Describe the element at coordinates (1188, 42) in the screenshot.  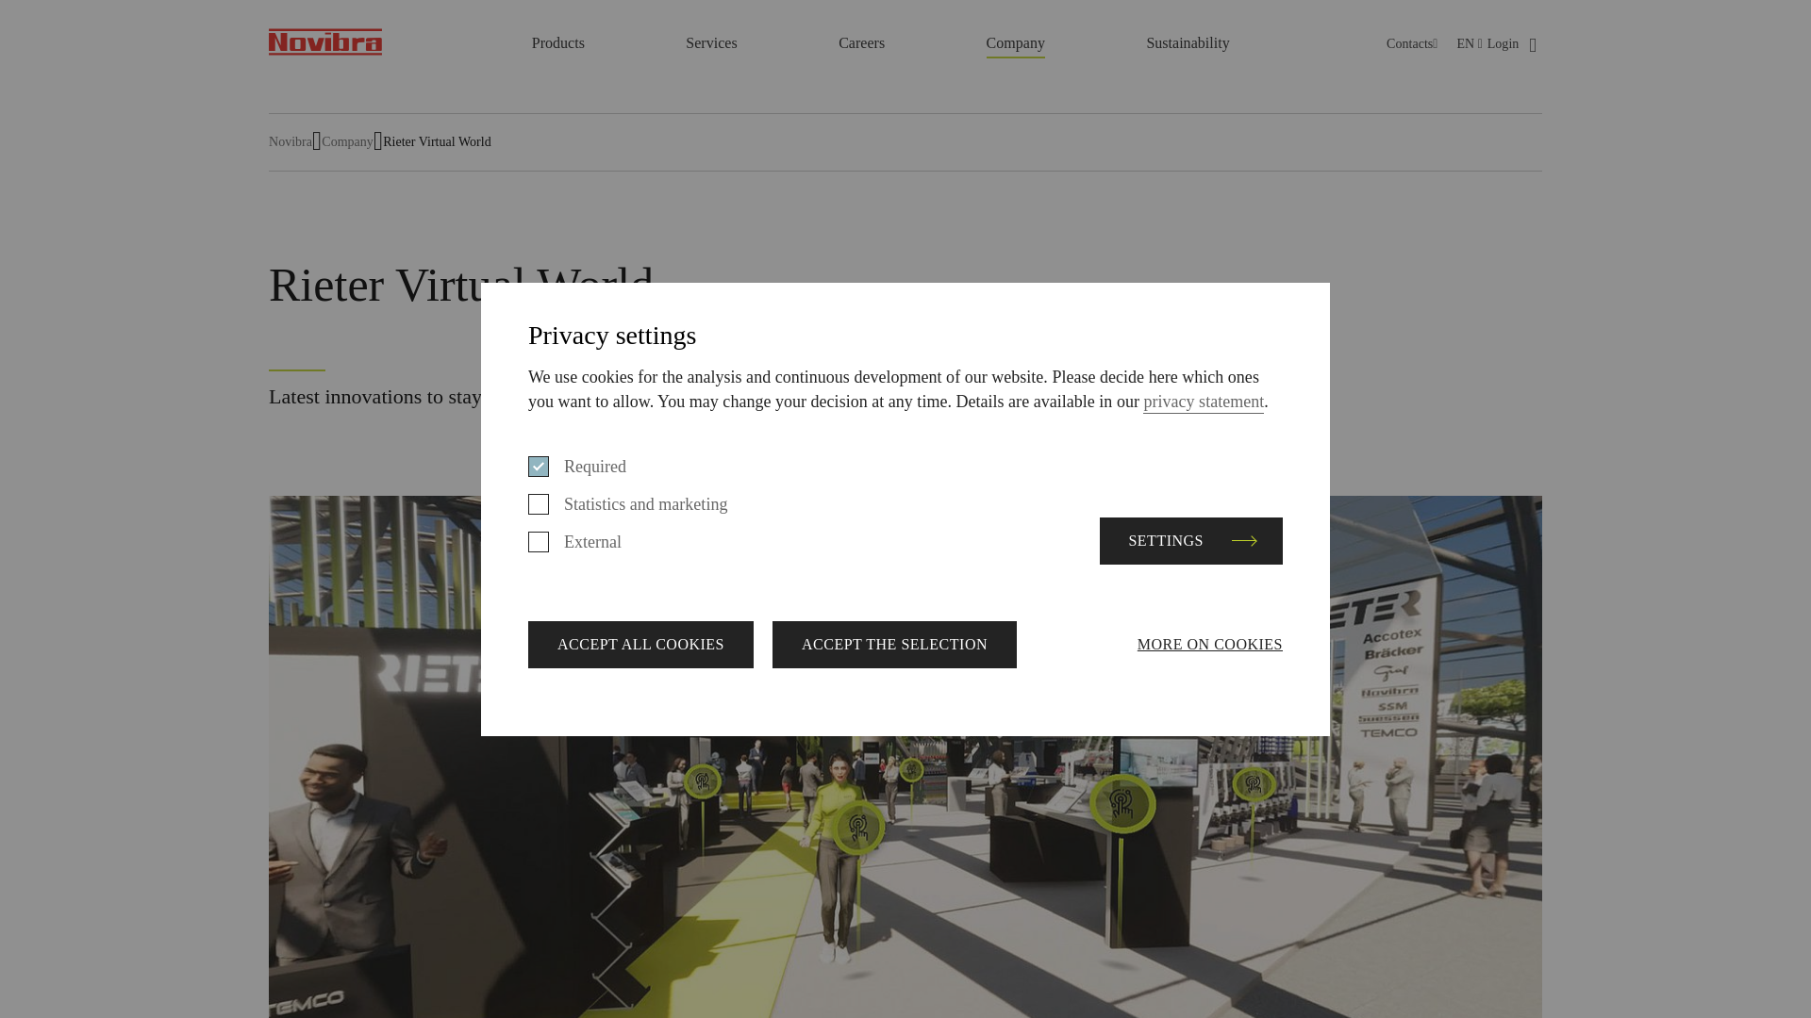
I see `Sustainability` at that location.